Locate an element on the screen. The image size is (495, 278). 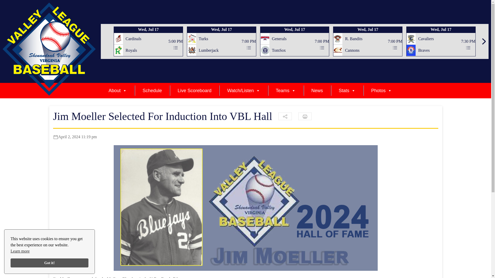
Live Scoreboard is located at coordinates (194, 90).